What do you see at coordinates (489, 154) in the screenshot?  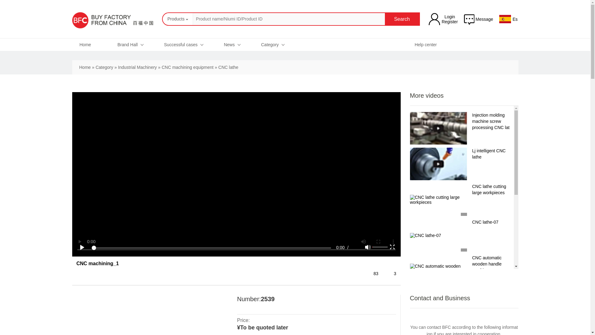 I see `Lj intelligent CNC lathe` at bounding box center [489, 154].